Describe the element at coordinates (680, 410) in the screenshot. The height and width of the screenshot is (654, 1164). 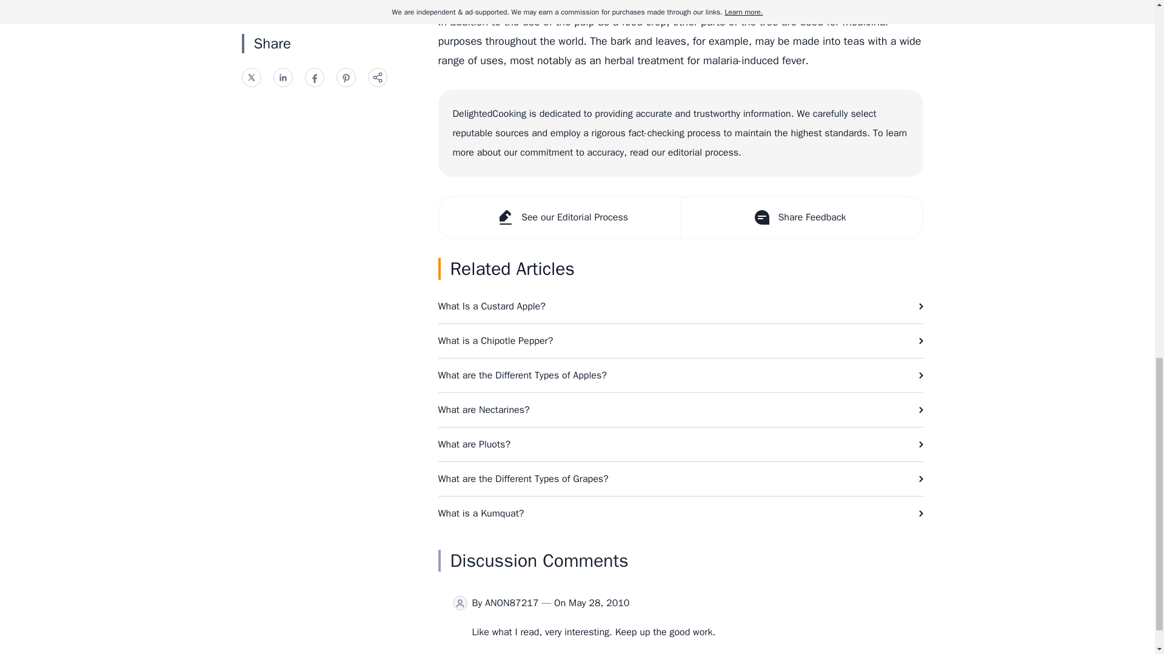
I see `What are Nectarines?` at that location.